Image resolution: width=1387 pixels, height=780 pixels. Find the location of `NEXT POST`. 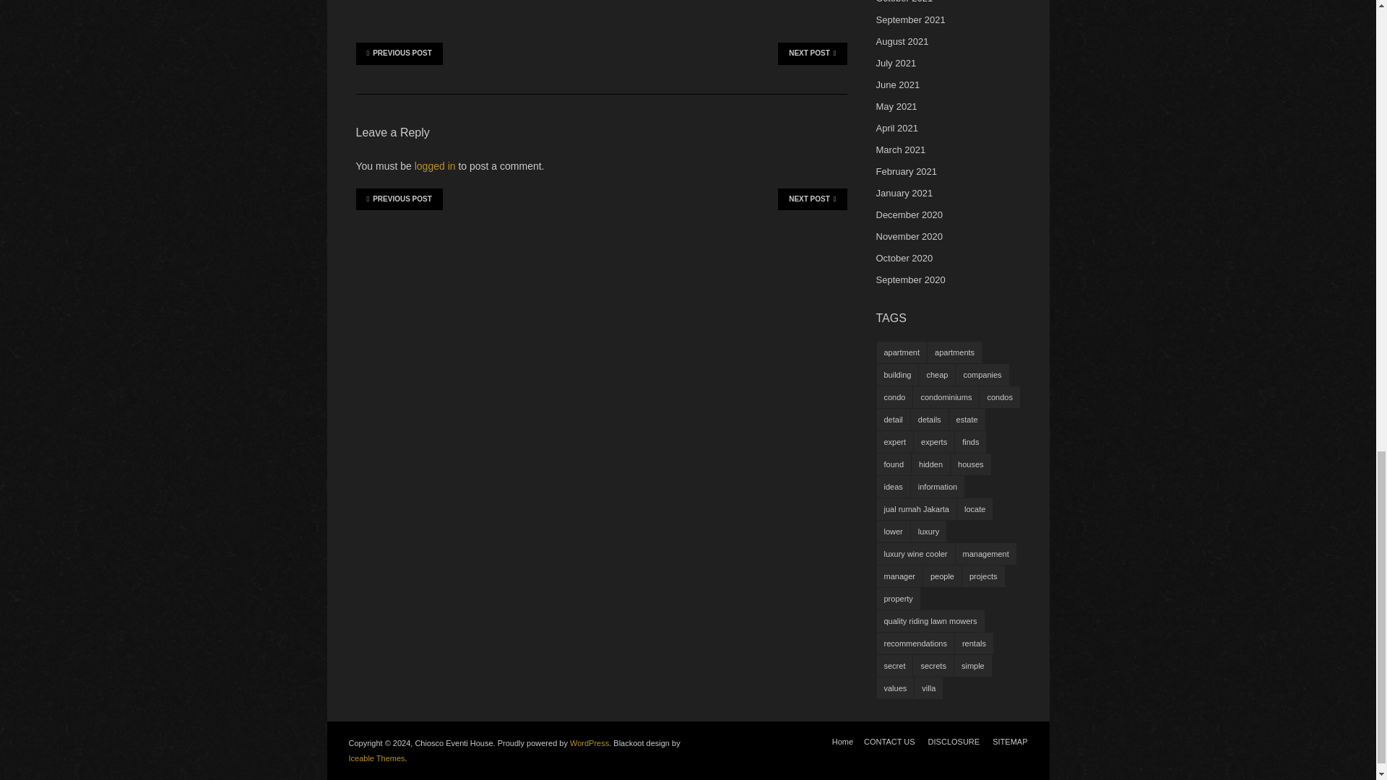

NEXT POST is located at coordinates (812, 53).